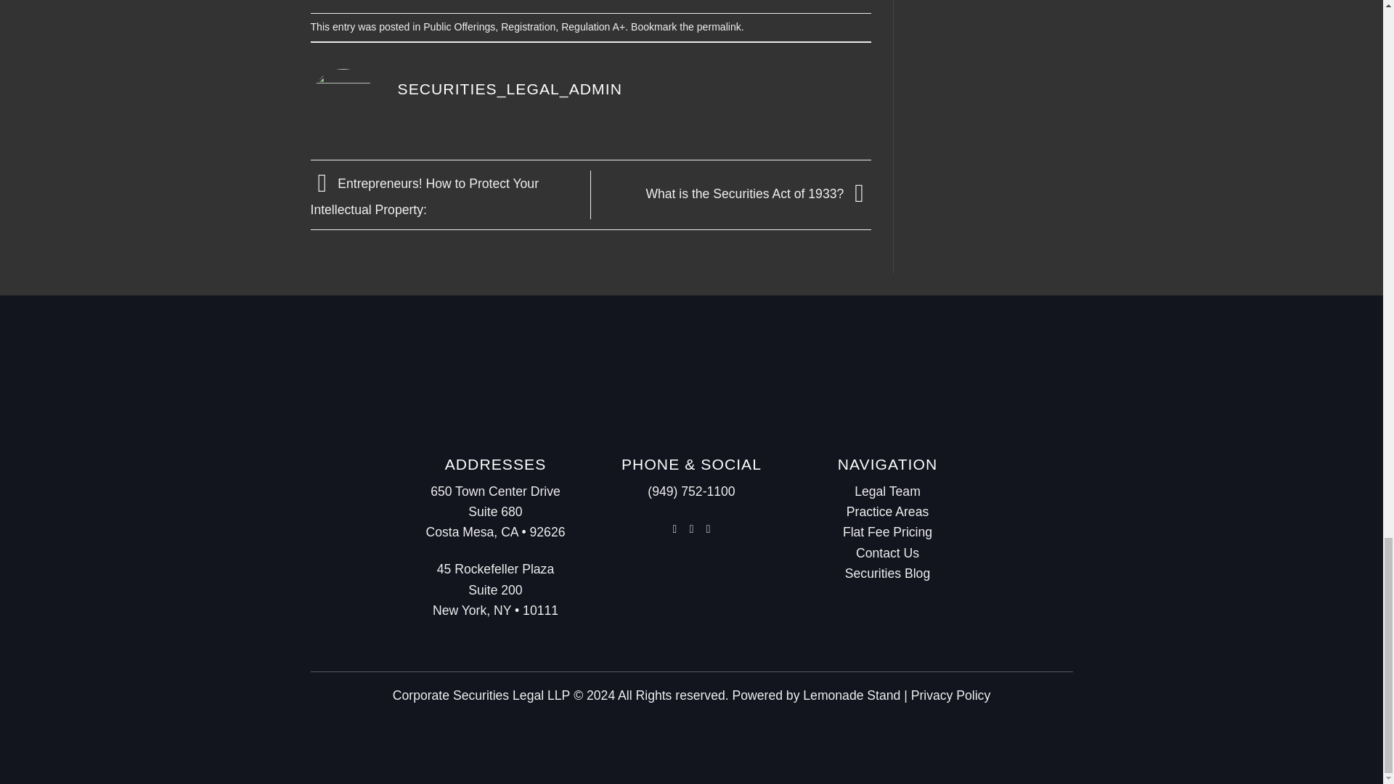  Describe the element at coordinates (425, 197) in the screenshot. I see `Entrepreneurs! How to Protect Your Intellectual Property:` at that location.